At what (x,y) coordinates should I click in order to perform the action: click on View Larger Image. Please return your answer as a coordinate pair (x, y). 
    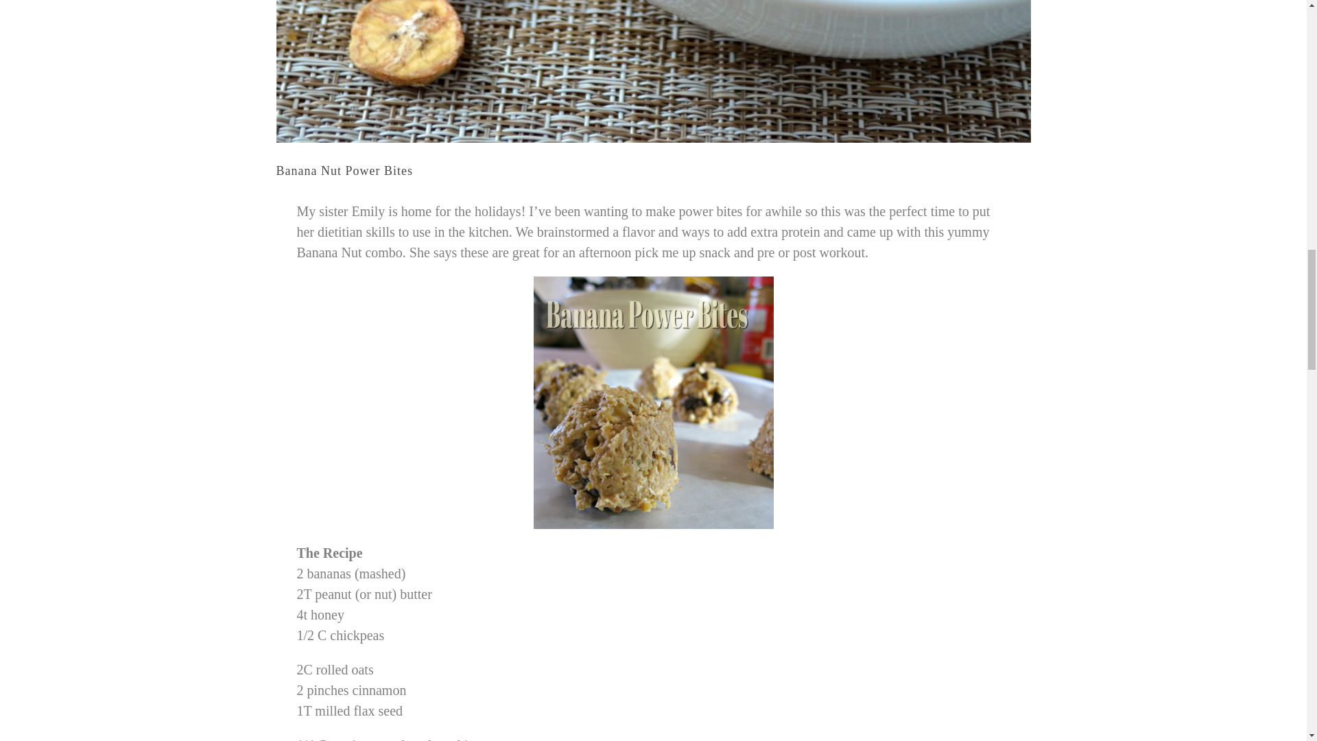
    Looking at the image, I should click on (652, 71).